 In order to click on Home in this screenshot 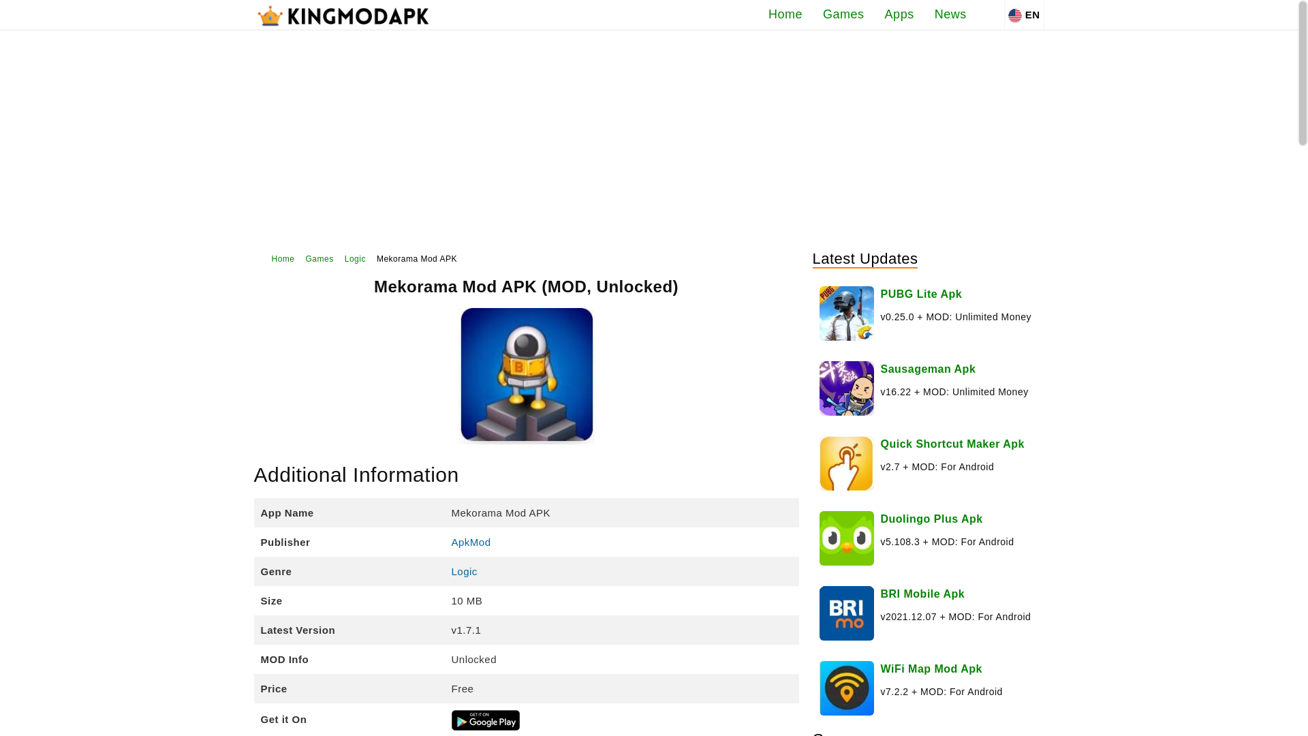, I will do `click(277, 259)`.